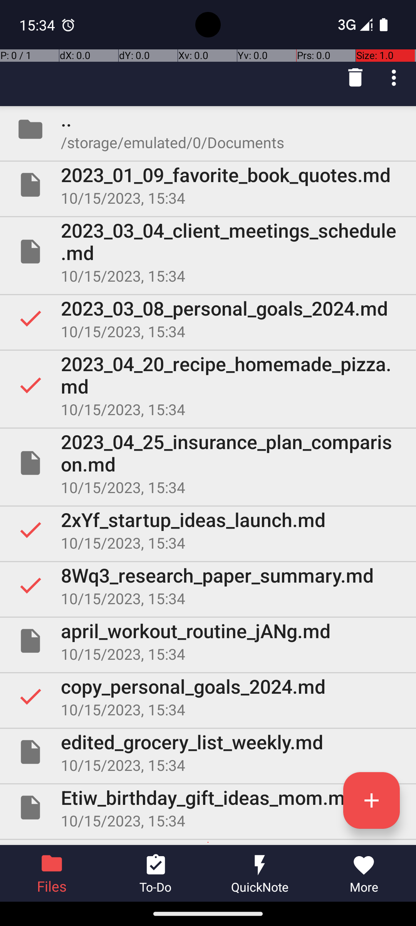 This screenshot has height=926, width=416. I want to click on File 2023_03_04_client_meetings_schedule.md , so click(208, 252).